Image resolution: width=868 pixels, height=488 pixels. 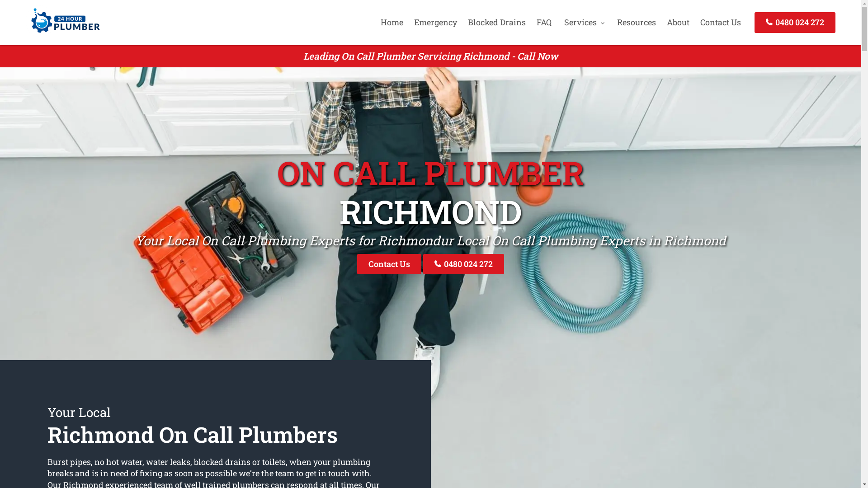 What do you see at coordinates (392, 22) in the screenshot?
I see `Home` at bounding box center [392, 22].